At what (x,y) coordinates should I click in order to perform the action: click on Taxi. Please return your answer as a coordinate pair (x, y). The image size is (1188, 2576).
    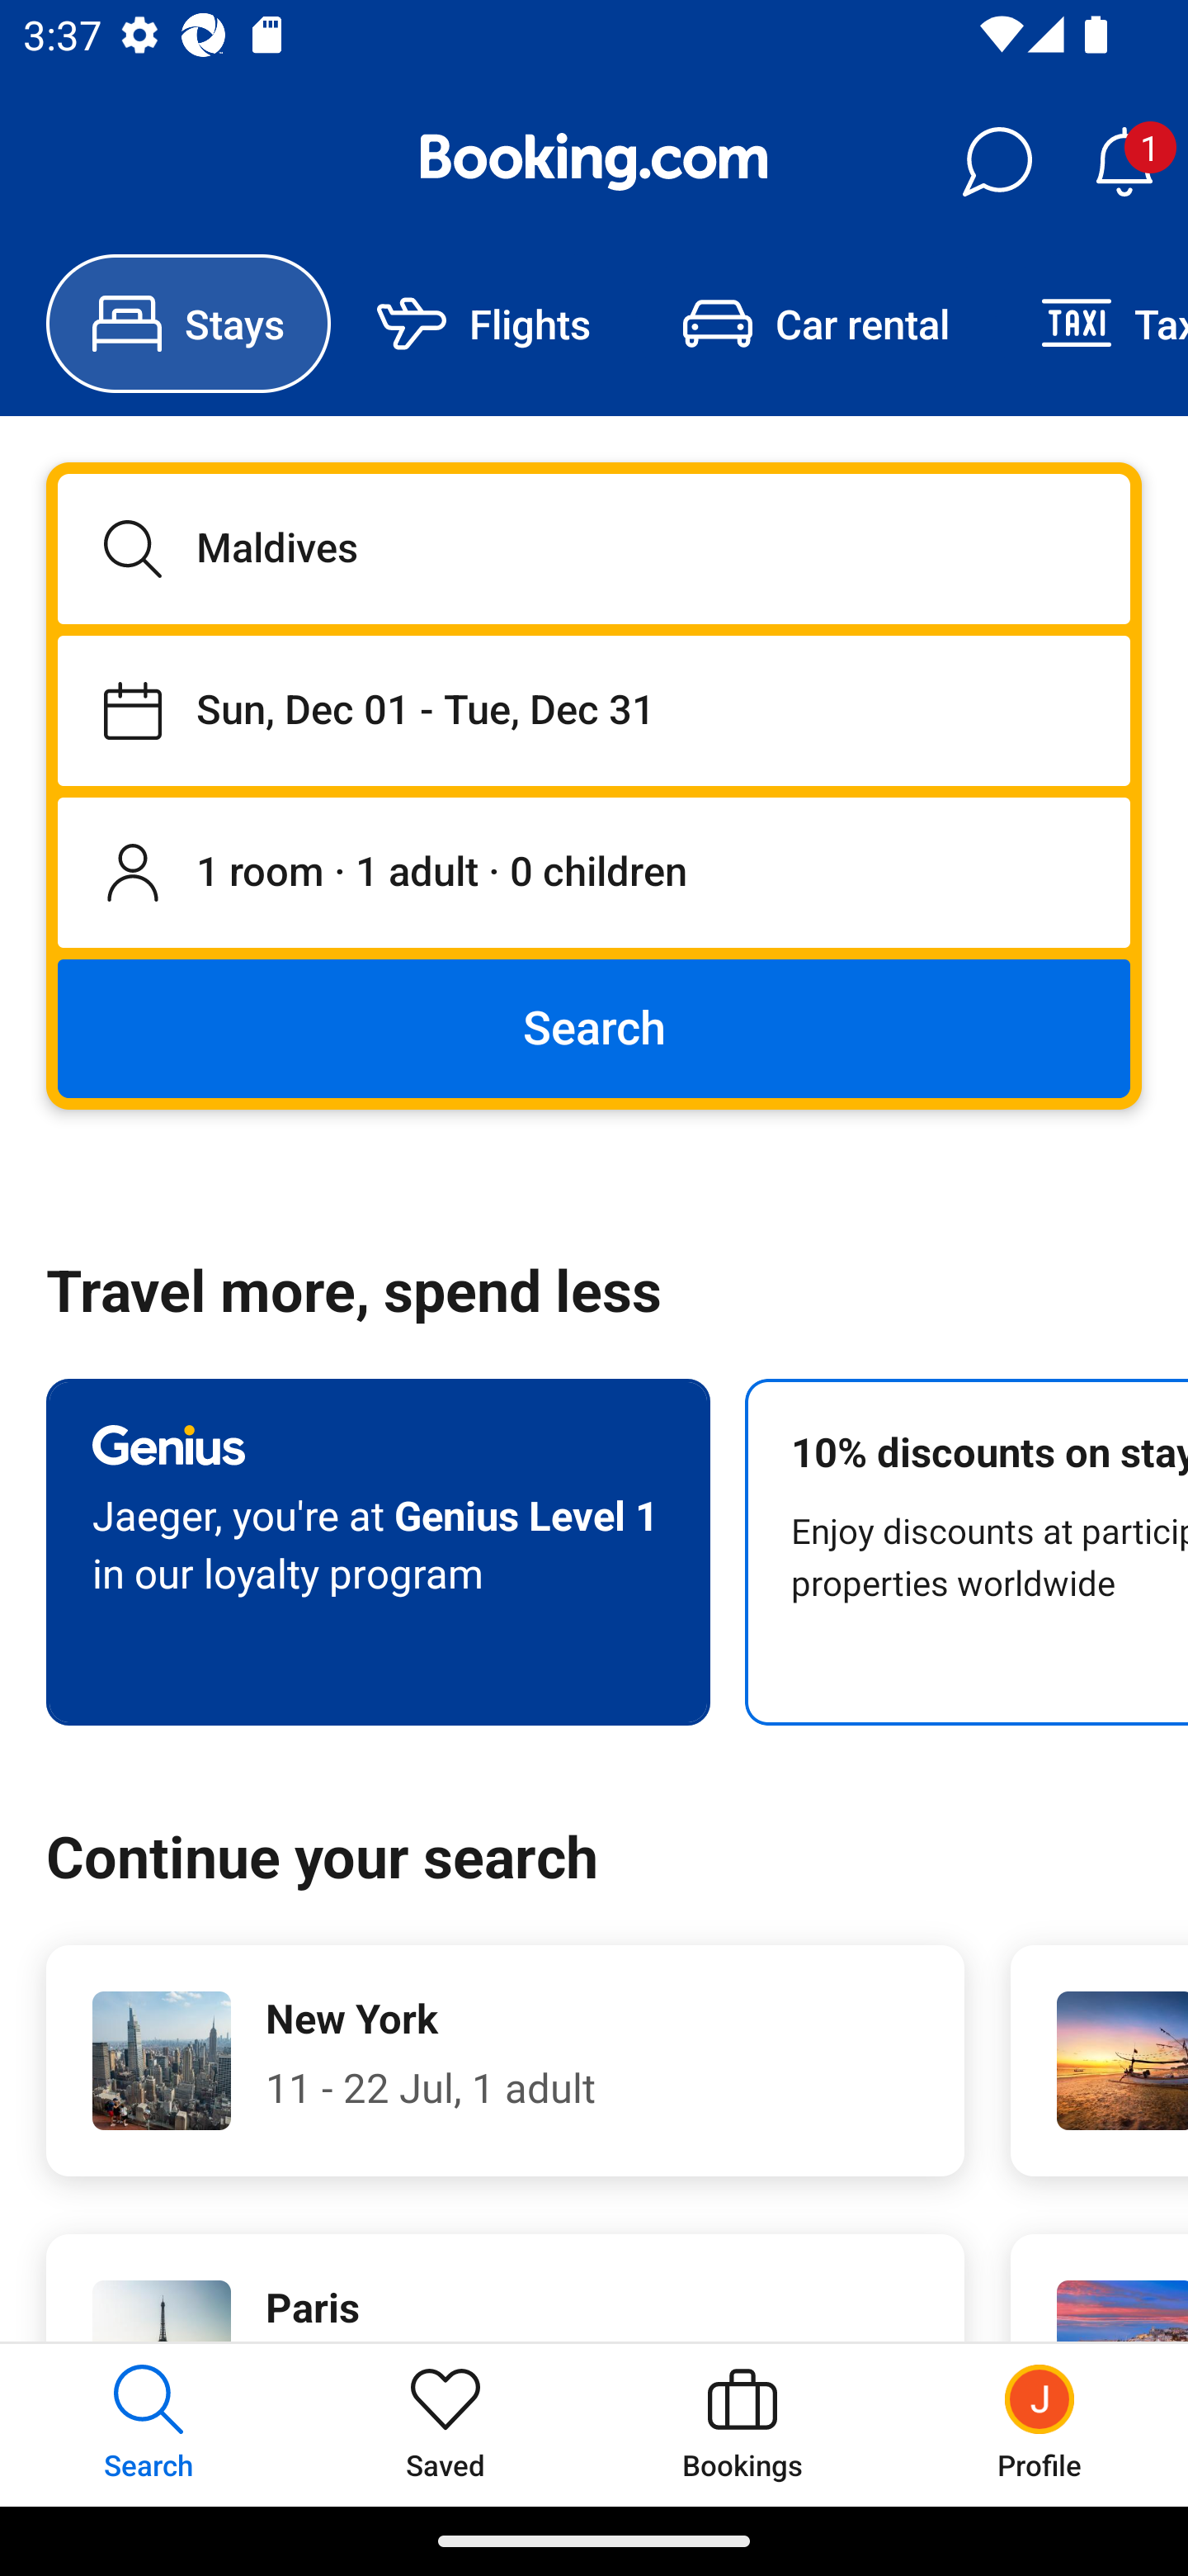
    Looking at the image, I should click on (1091, 324).